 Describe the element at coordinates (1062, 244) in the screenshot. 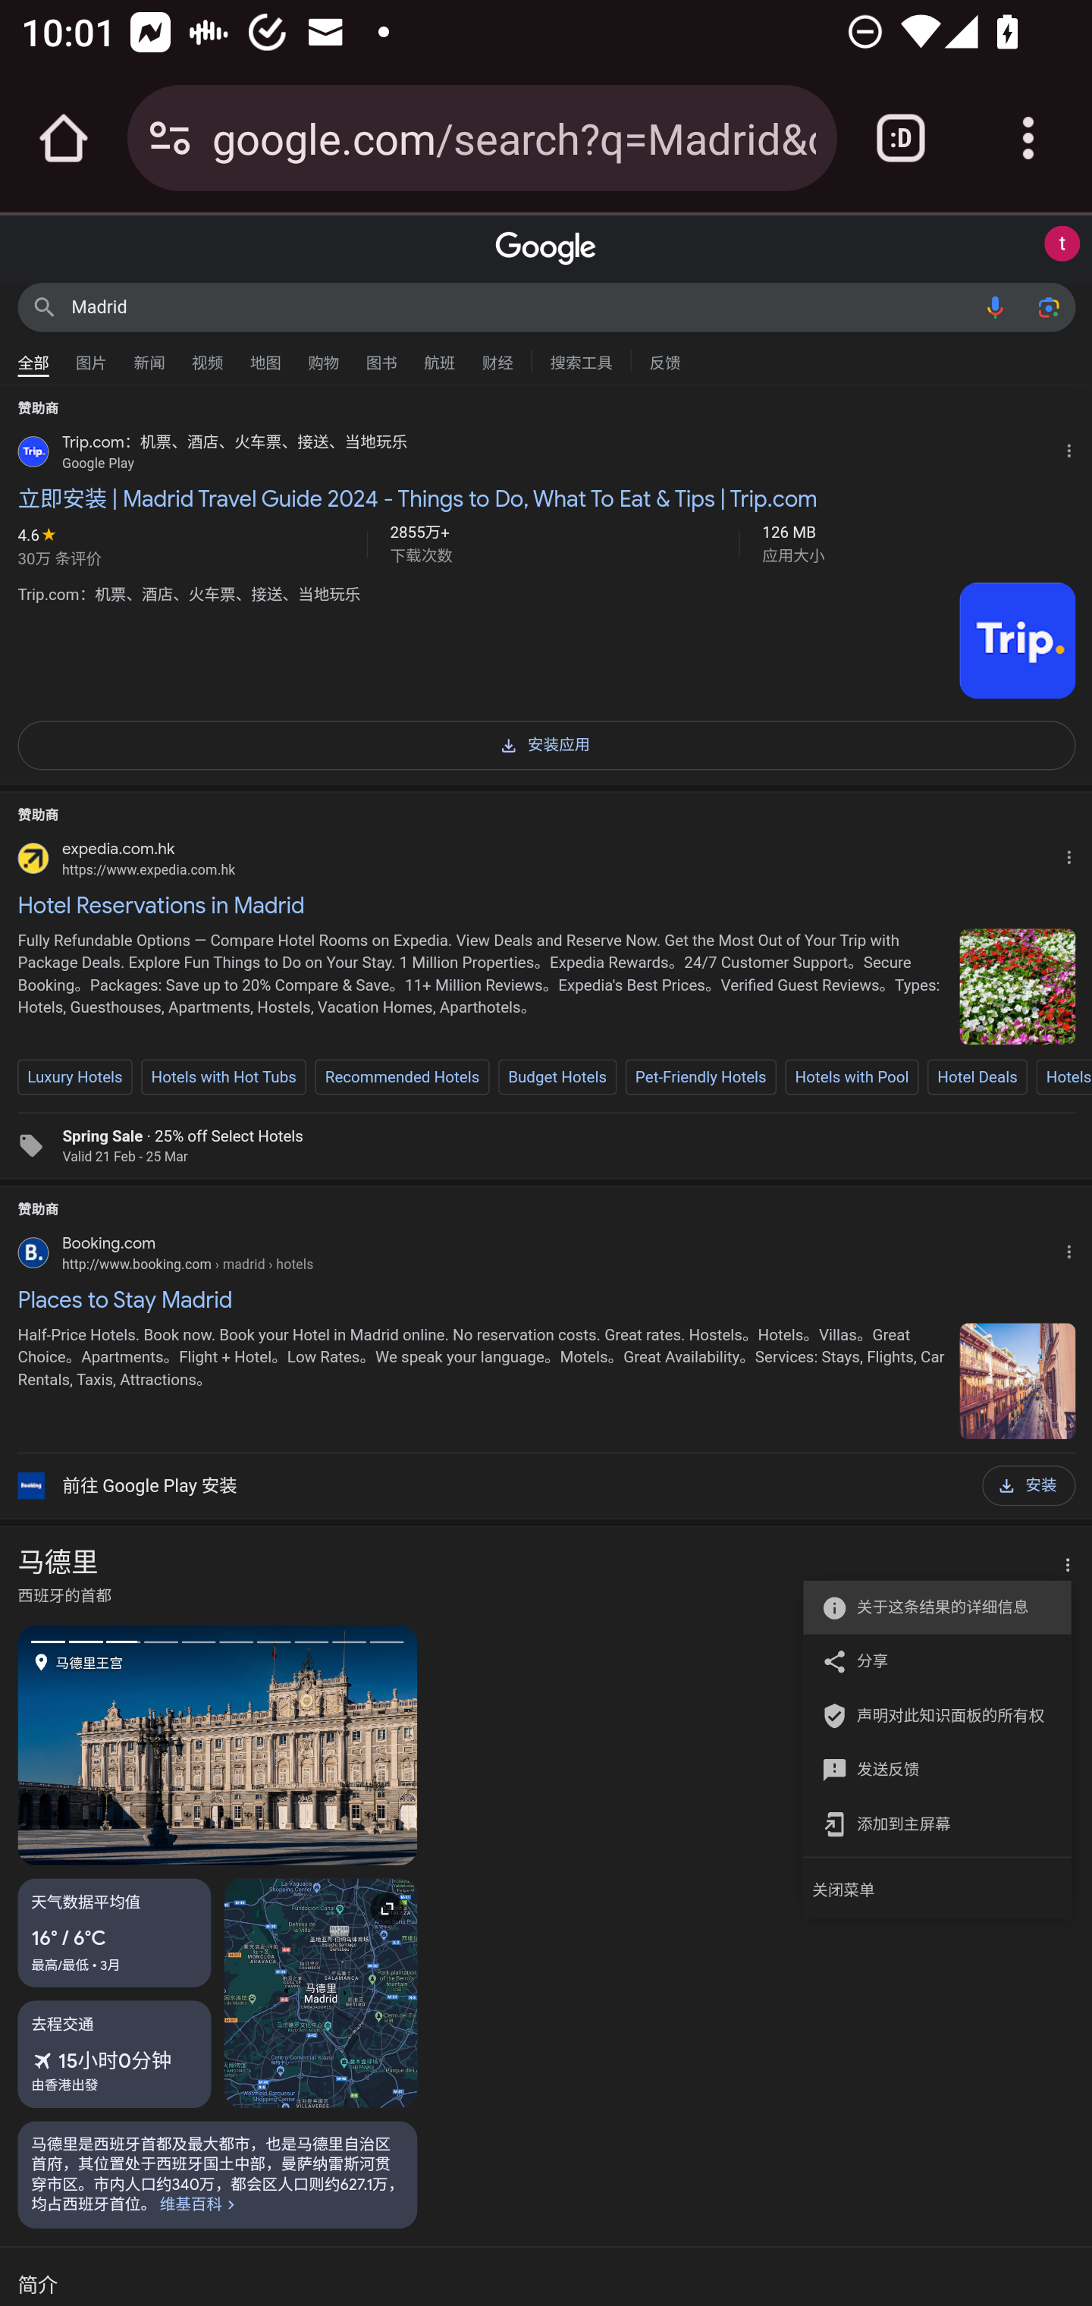

I see `Google 账号： test appium (testappium002@gmail.com)` at that location.